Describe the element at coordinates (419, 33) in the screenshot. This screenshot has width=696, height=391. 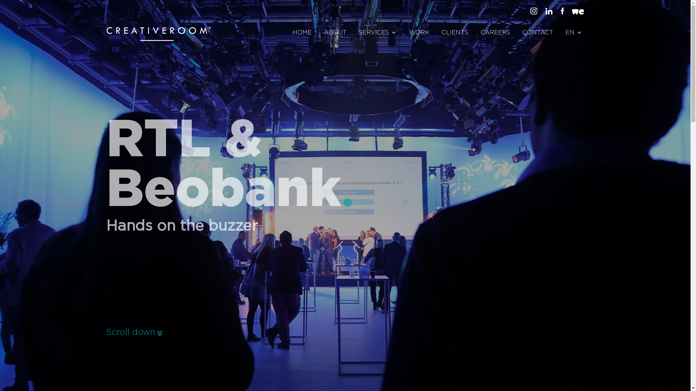
I see `WORK` at that location.